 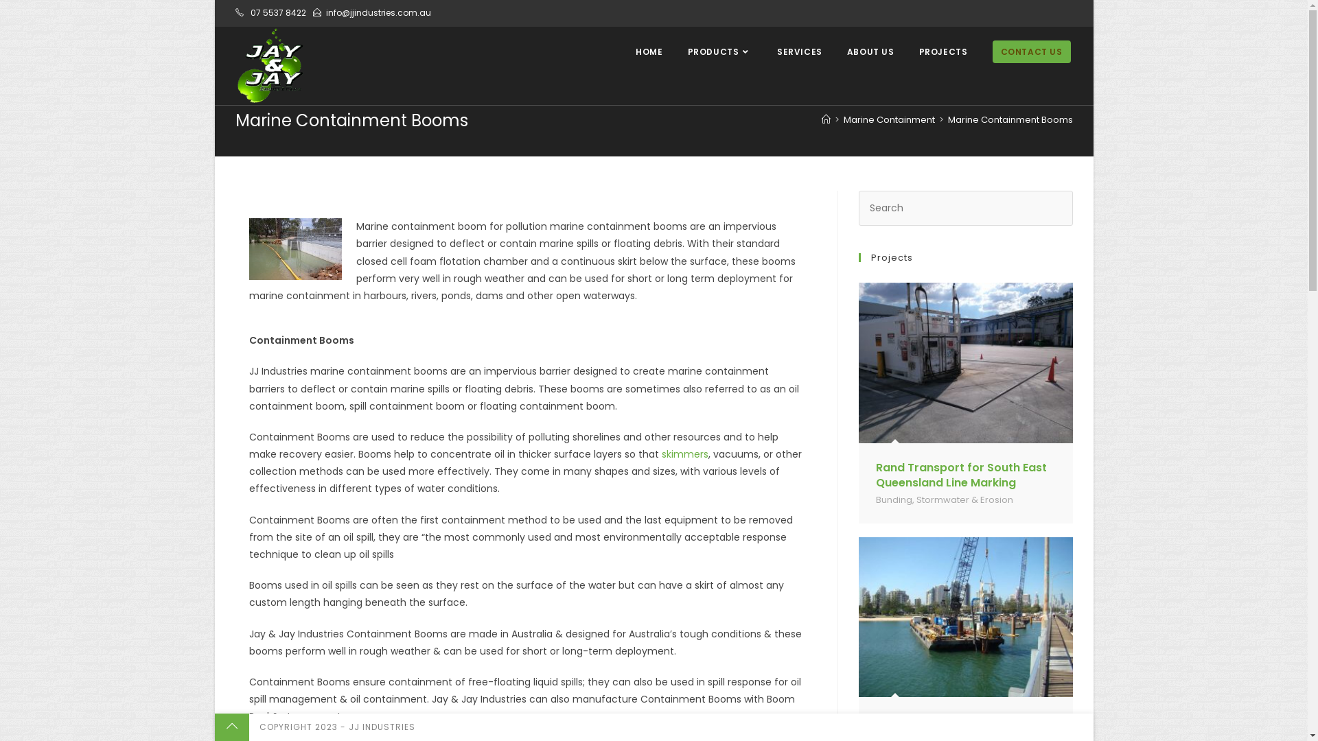 What do you see at coordinates (965, 722) in the screenshot?
I see `Gold Coast Light Rail Stage One` at bounding box center [965, 722].